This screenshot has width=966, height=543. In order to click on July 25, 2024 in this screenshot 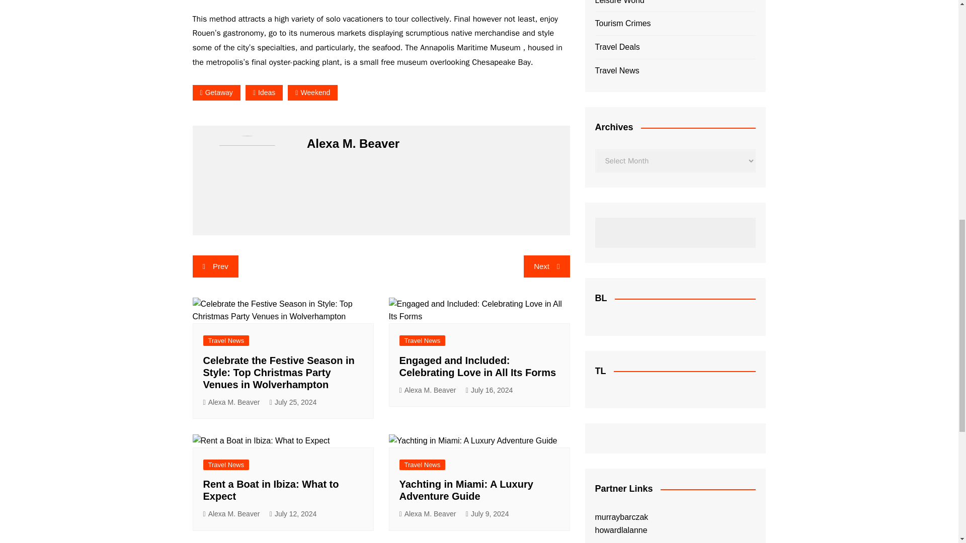, I will do `click(293, 402)`.